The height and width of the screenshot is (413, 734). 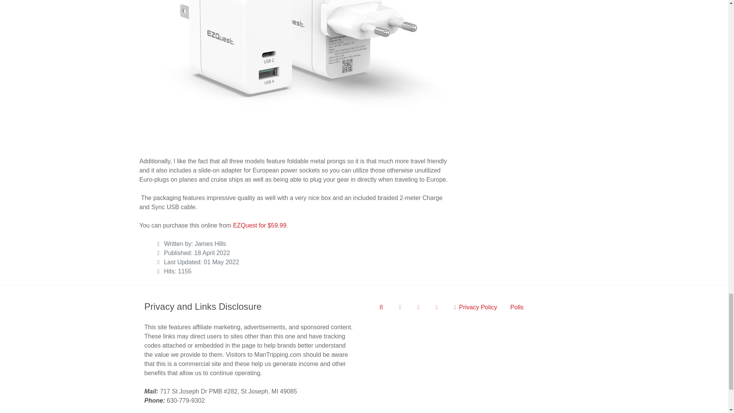 What do you see at coordinates (475, 307) in the screenshot?
I see `Privacy Policy` at bounding box center [475, 307].